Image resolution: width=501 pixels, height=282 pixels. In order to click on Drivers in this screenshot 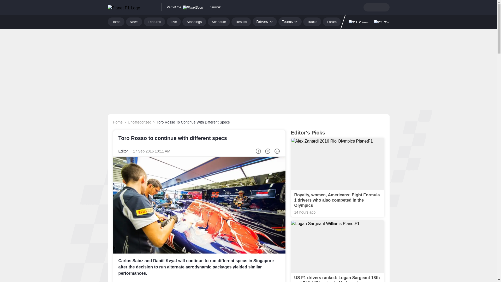, I will do `click(264, 21)`.